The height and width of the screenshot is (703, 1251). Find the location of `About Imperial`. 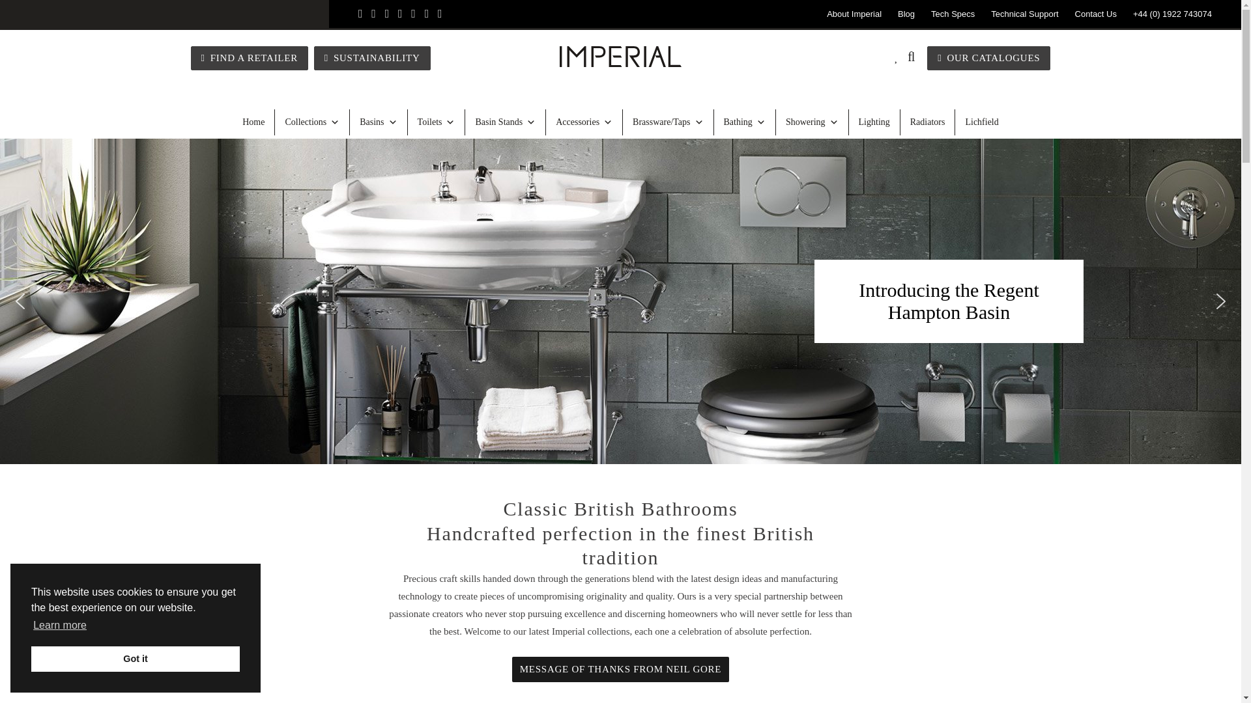

About Imperial is located at coordinates (854, 14).